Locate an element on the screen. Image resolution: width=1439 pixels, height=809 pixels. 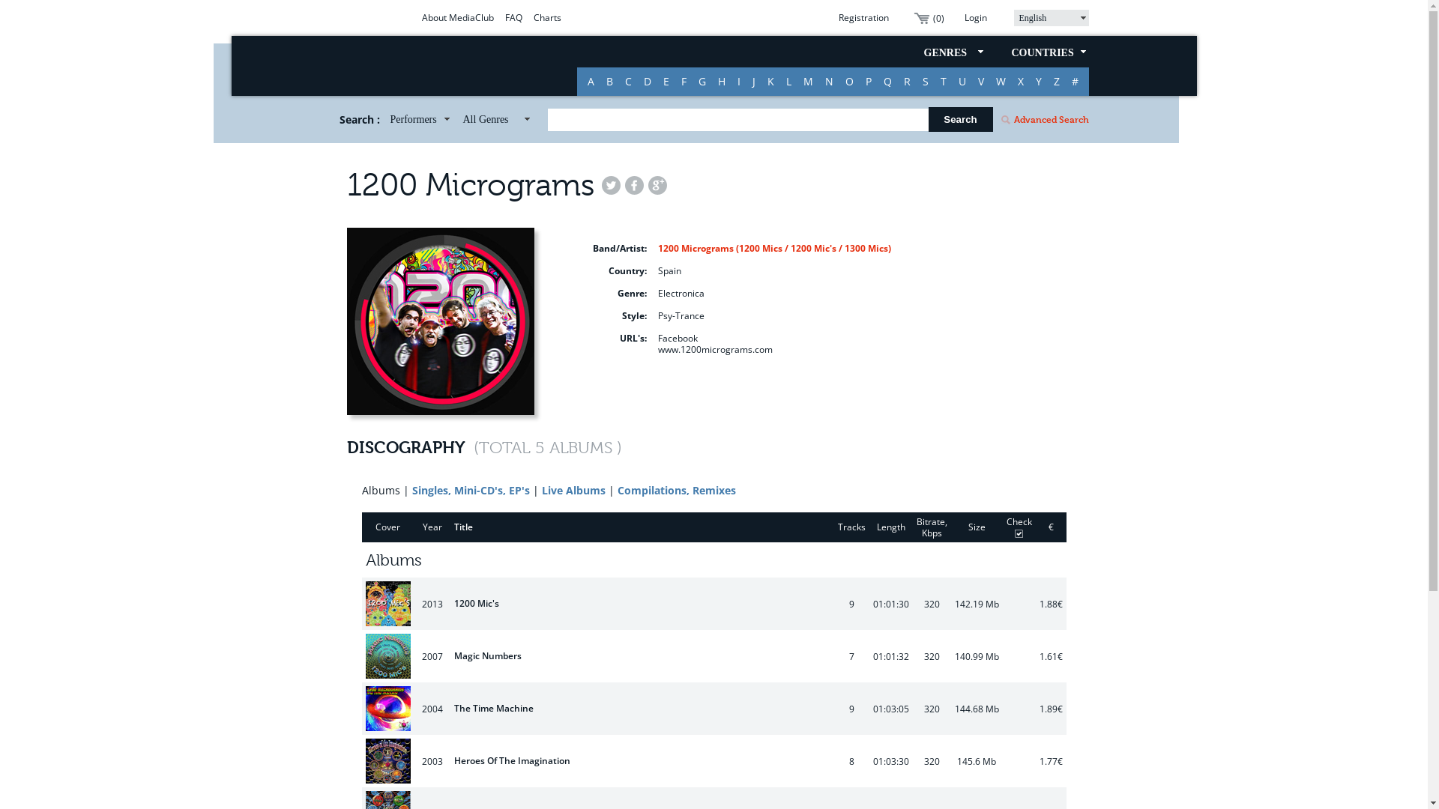
Spain is located at coordinates (670, 270).